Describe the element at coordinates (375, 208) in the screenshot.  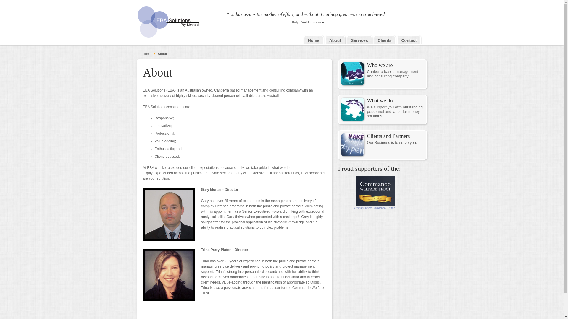
I see `Commando Welfare Trust` at that location.